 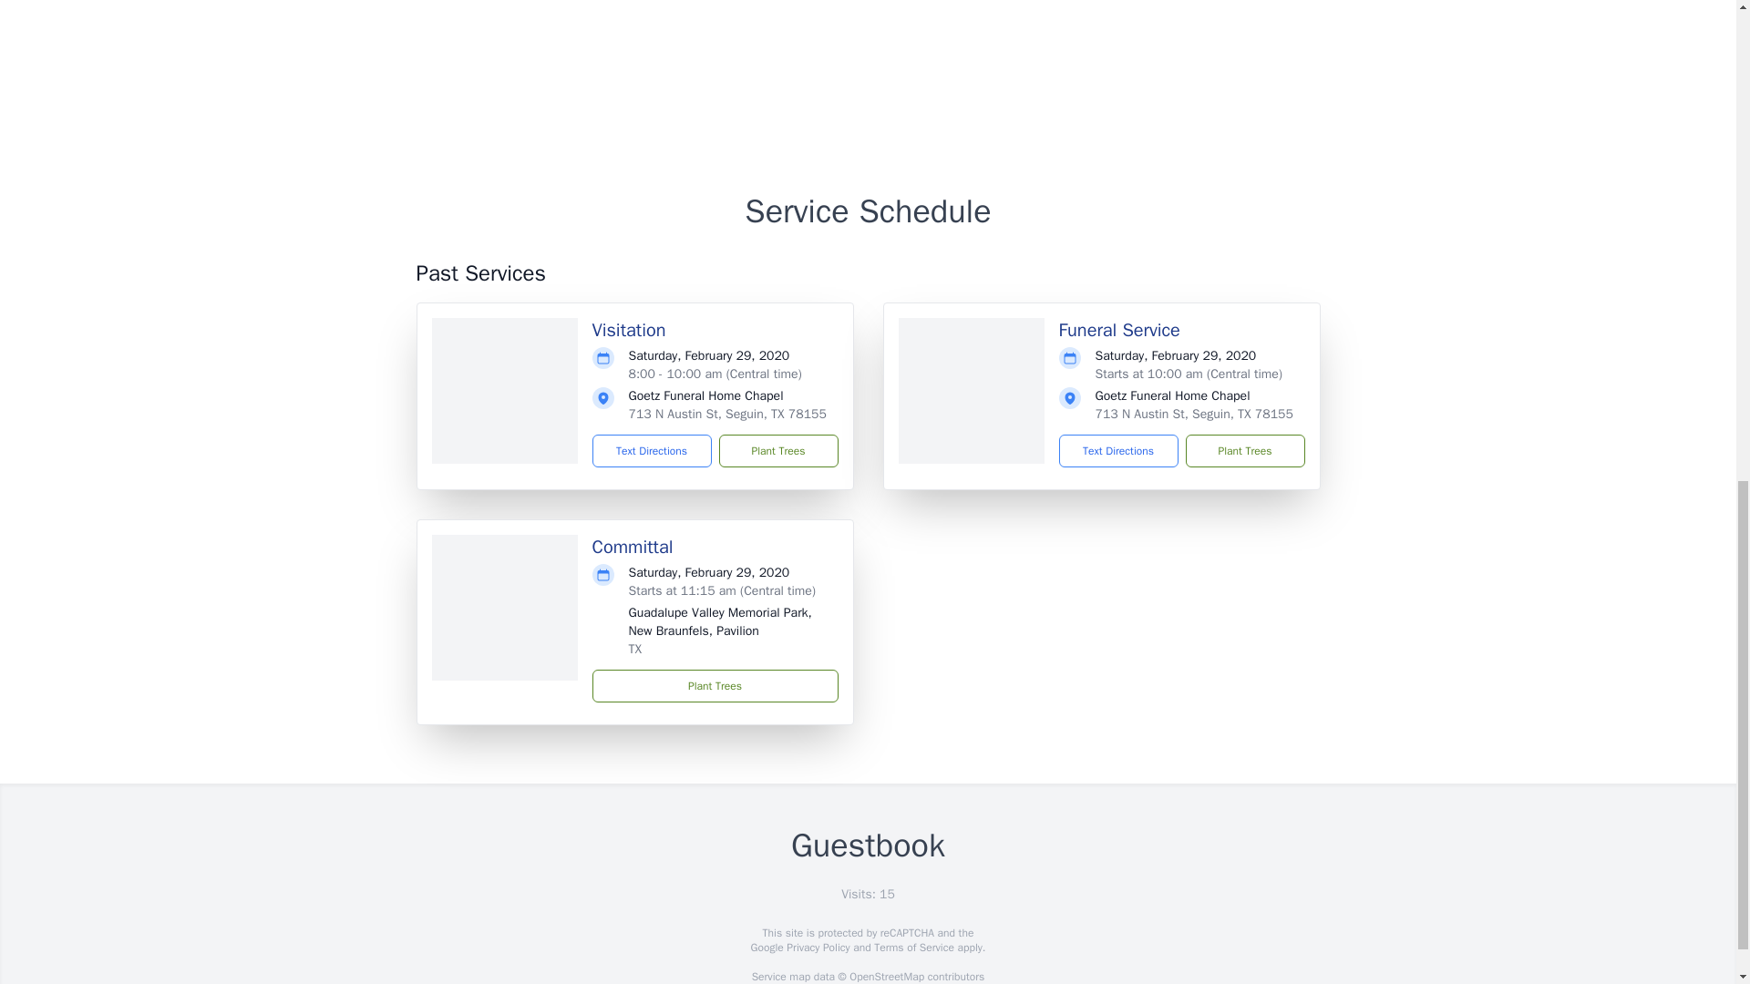 What do you see at coordinates (1194, 414) in the screenshot?
I see `713 N Austin St, Seguin, TX 78155` at bounding box center [1194, 414].